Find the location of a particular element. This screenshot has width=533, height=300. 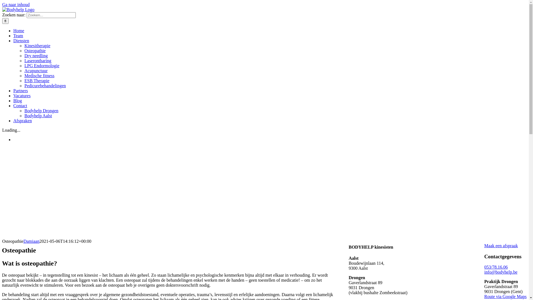

Partners is located at coordinates (21, 91).